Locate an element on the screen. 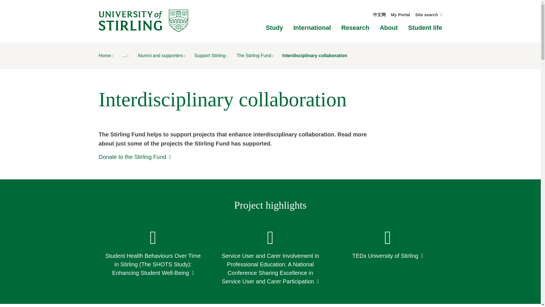 Image resolution: width=545 pixels, height=307 pixels. Study is located at coordinates (274, 28).